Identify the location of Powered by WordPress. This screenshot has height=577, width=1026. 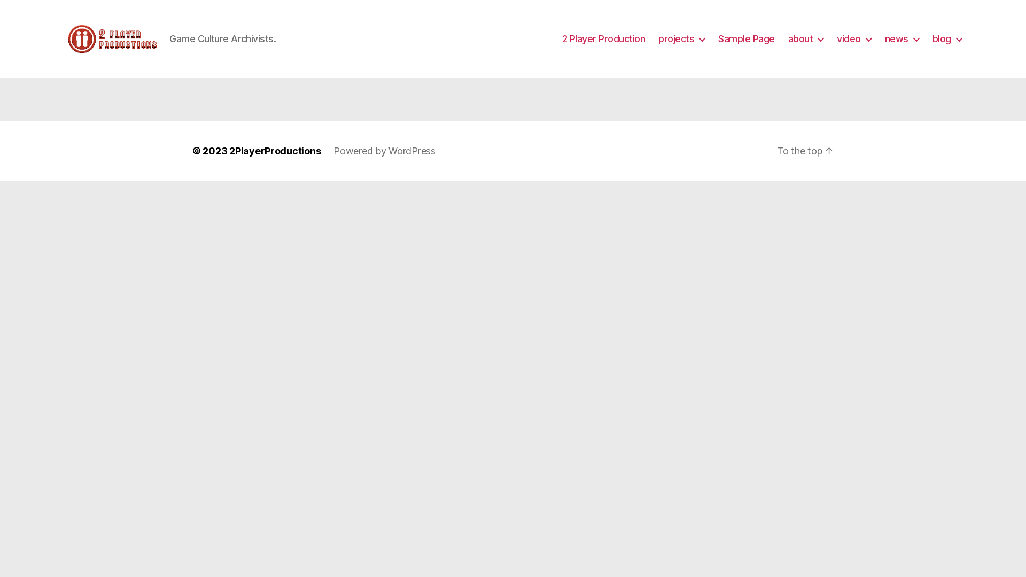
(385, 151).